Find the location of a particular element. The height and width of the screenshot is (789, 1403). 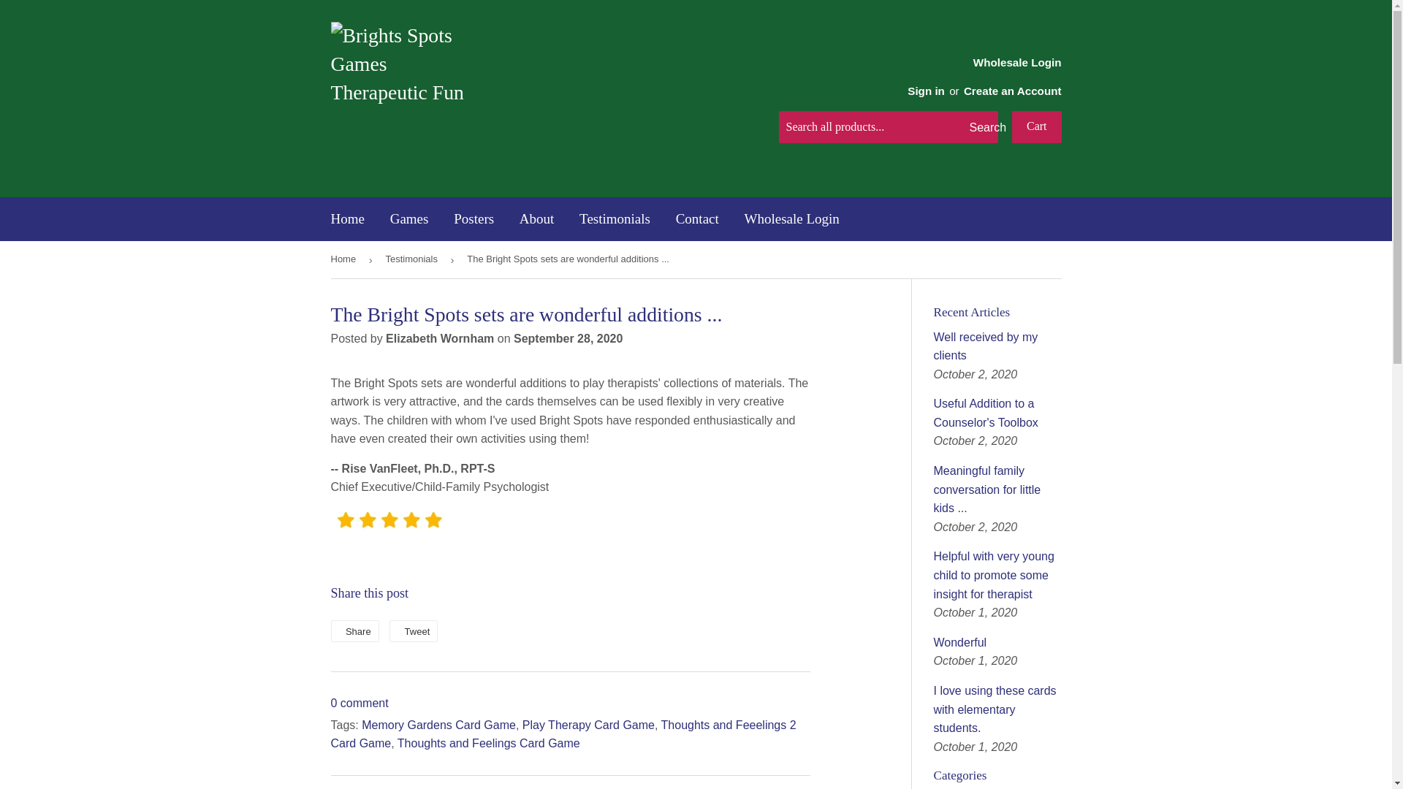

Search is located at coordinates (981, 127).